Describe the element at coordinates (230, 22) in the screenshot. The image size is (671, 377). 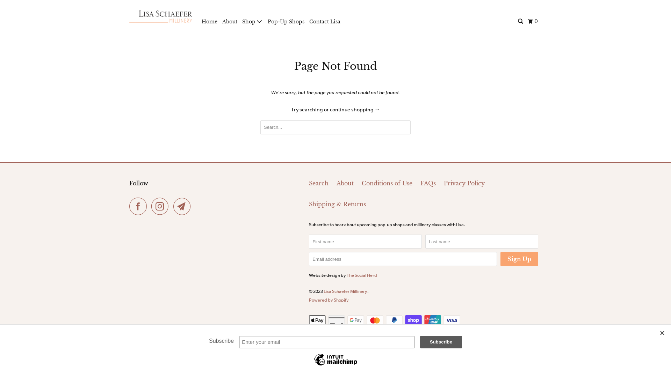
I see `About` at that location.